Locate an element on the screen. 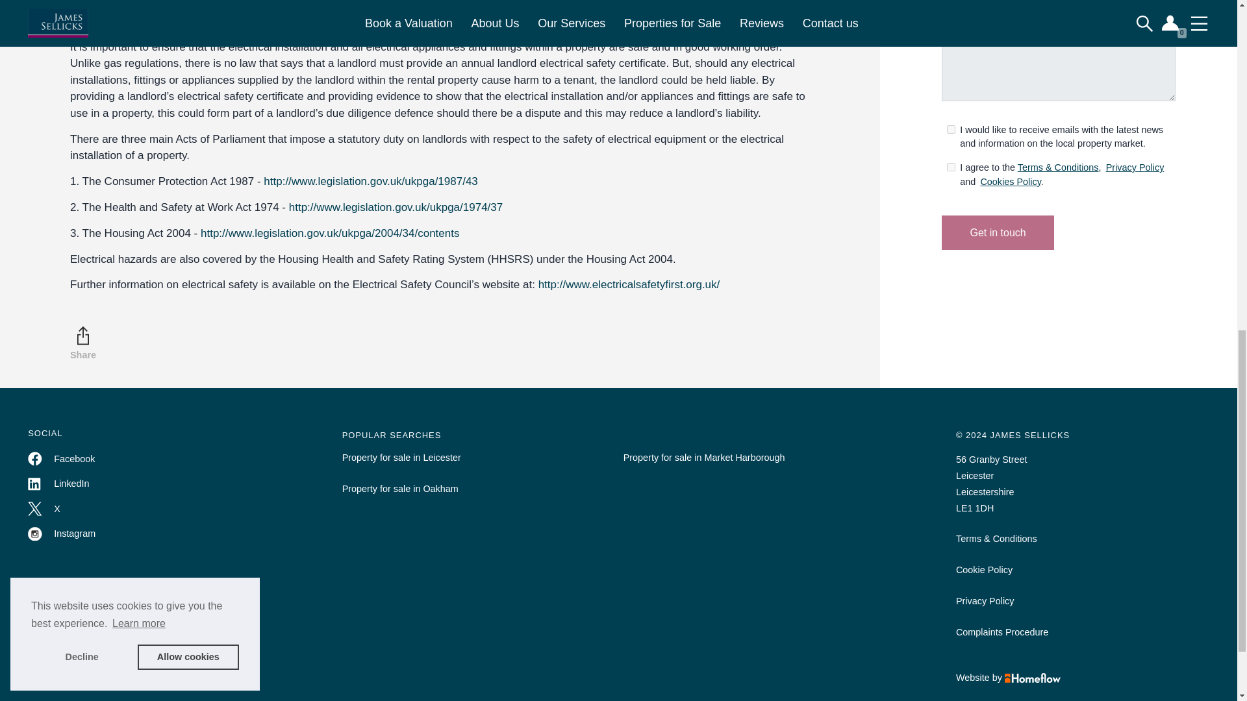  Get in touch is located at coordinates (998, 232).